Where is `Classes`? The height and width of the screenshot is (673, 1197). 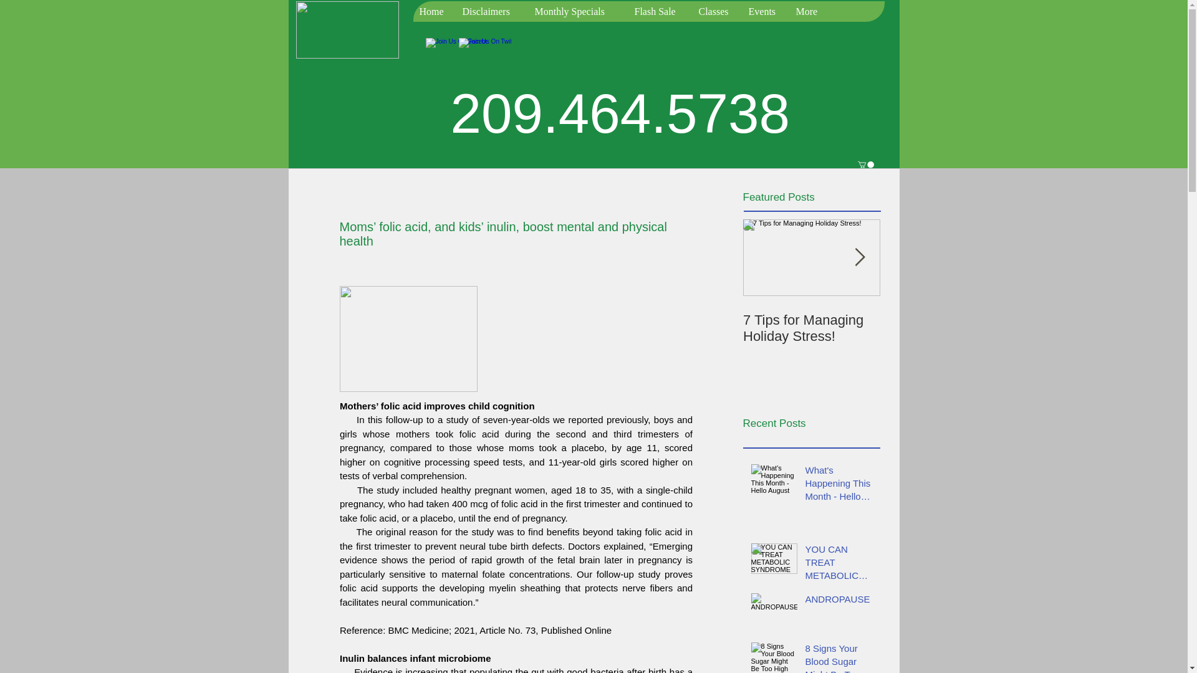
Classes is located at coordinates (717, 11).